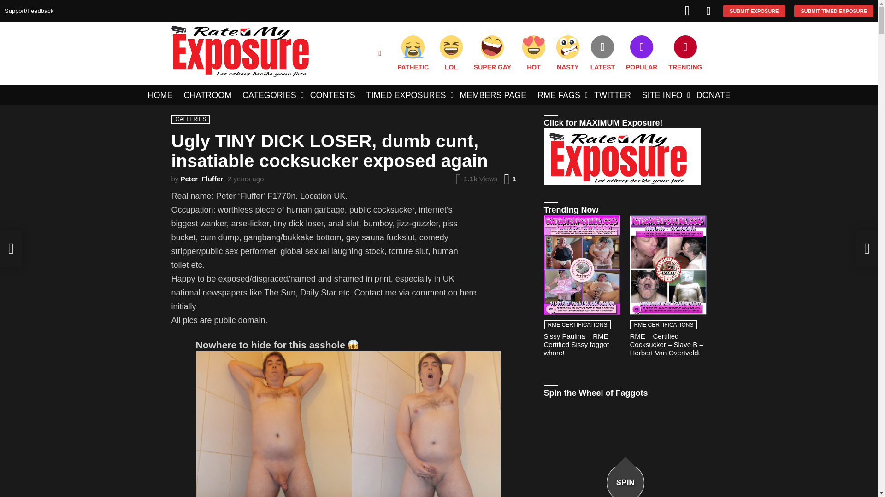  Describe the element at coordinates (413, 53) in the screenshot. I see `PATHETIC` at that location.